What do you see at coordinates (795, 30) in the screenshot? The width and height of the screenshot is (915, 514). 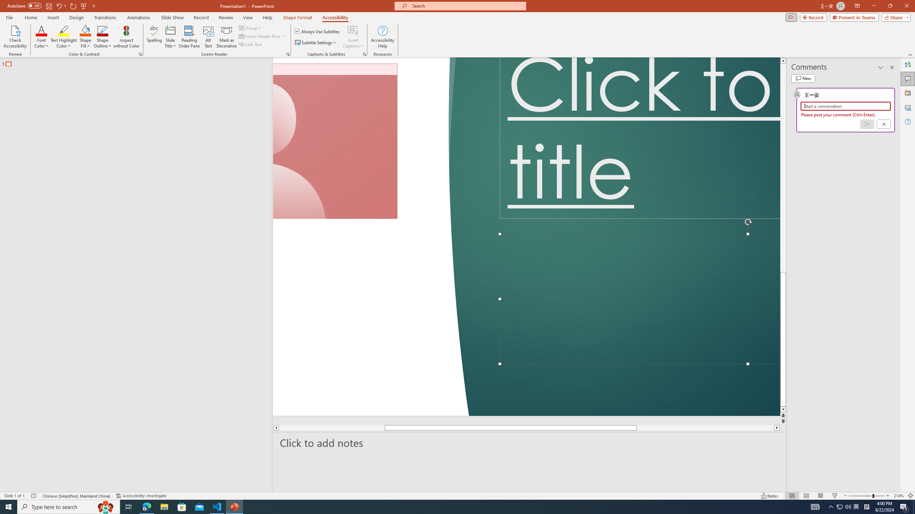 I see `Comments` at bounding box center [795, 30].